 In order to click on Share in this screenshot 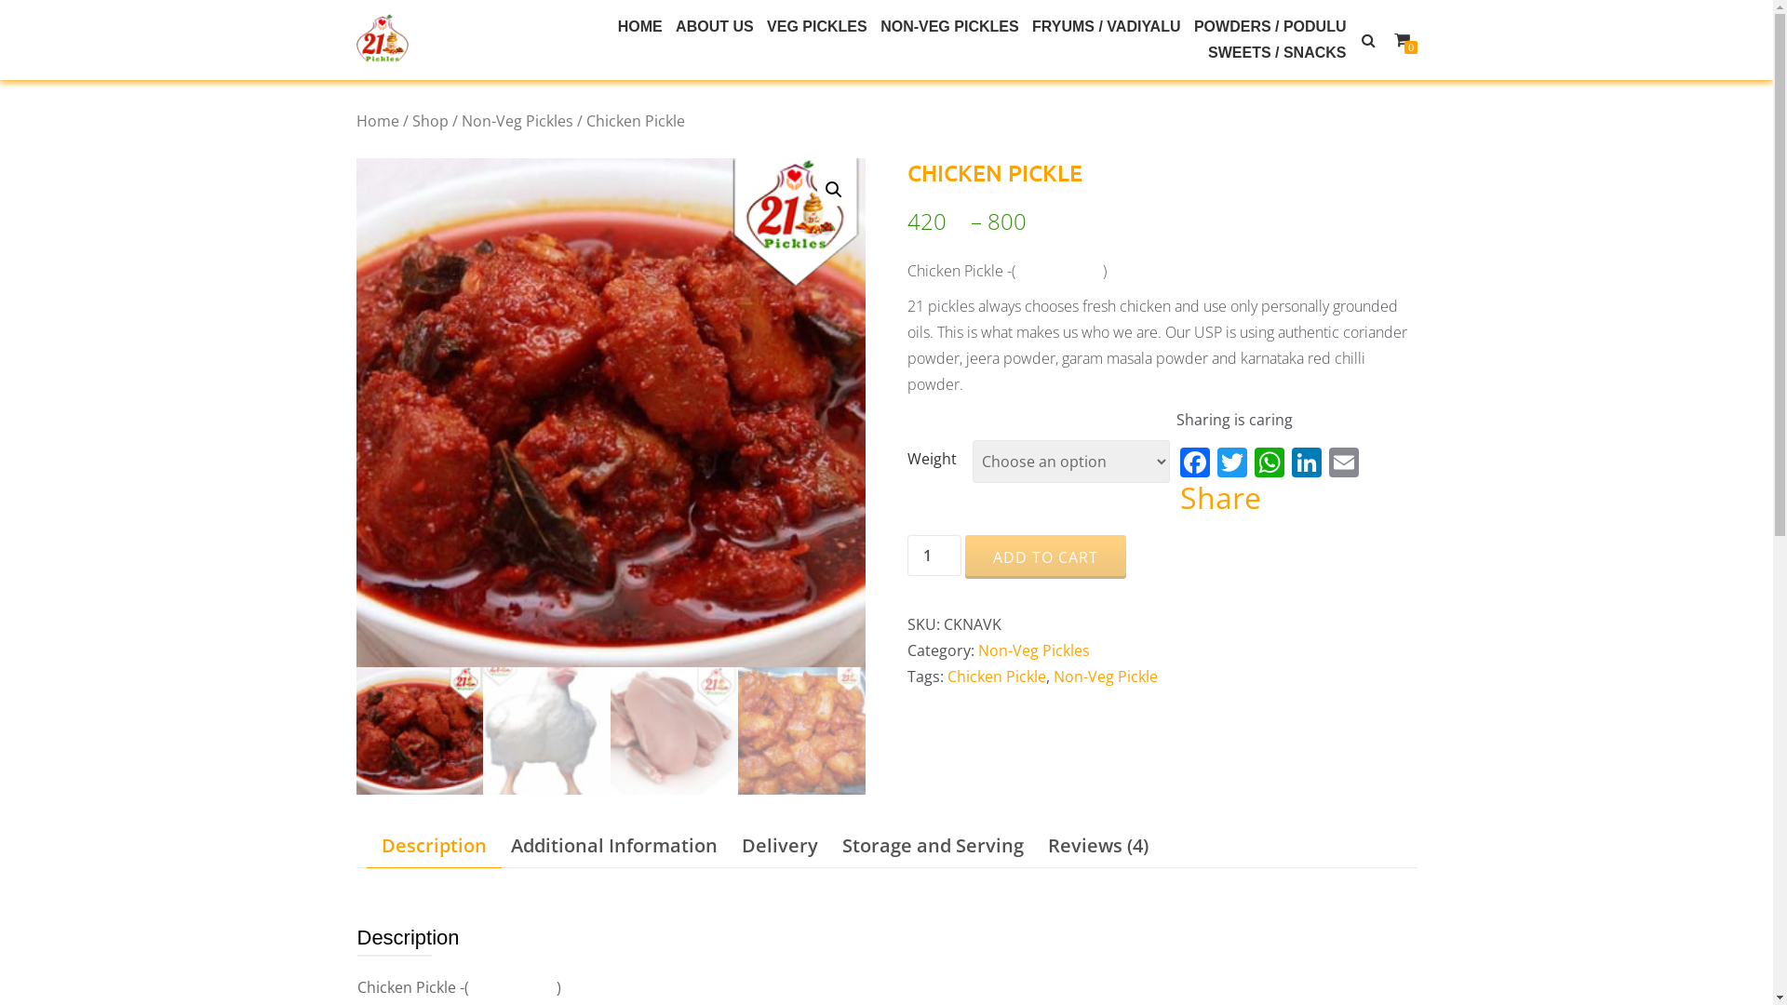, I will do `click(1221, 498)`.